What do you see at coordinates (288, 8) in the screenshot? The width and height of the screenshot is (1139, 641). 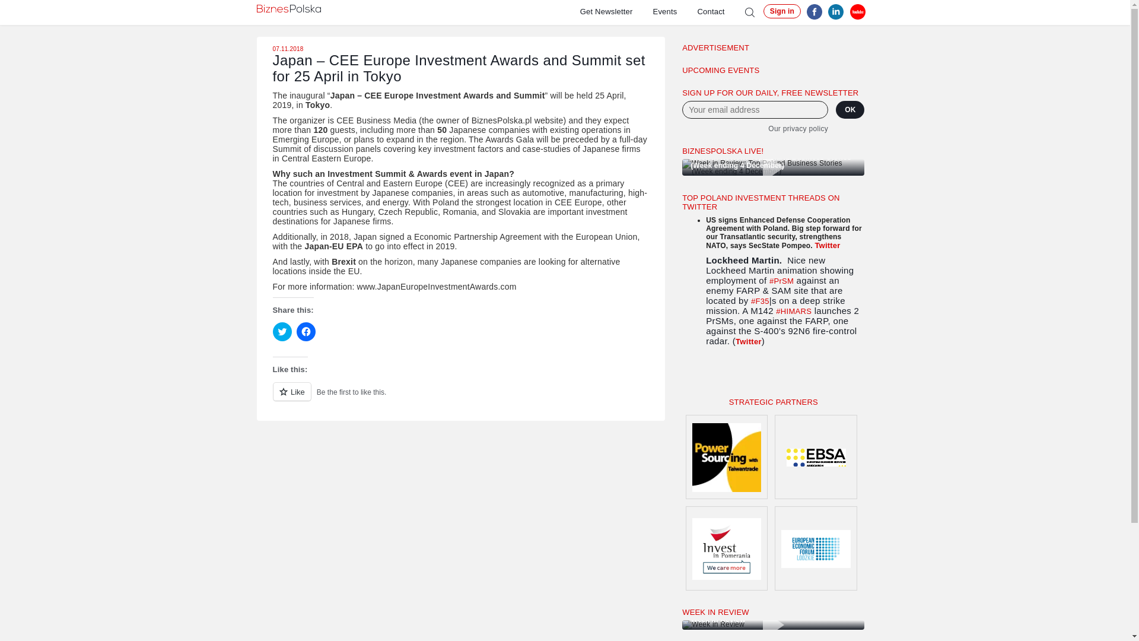 I see `Biznes Polska` at bounding box center [288, 8].